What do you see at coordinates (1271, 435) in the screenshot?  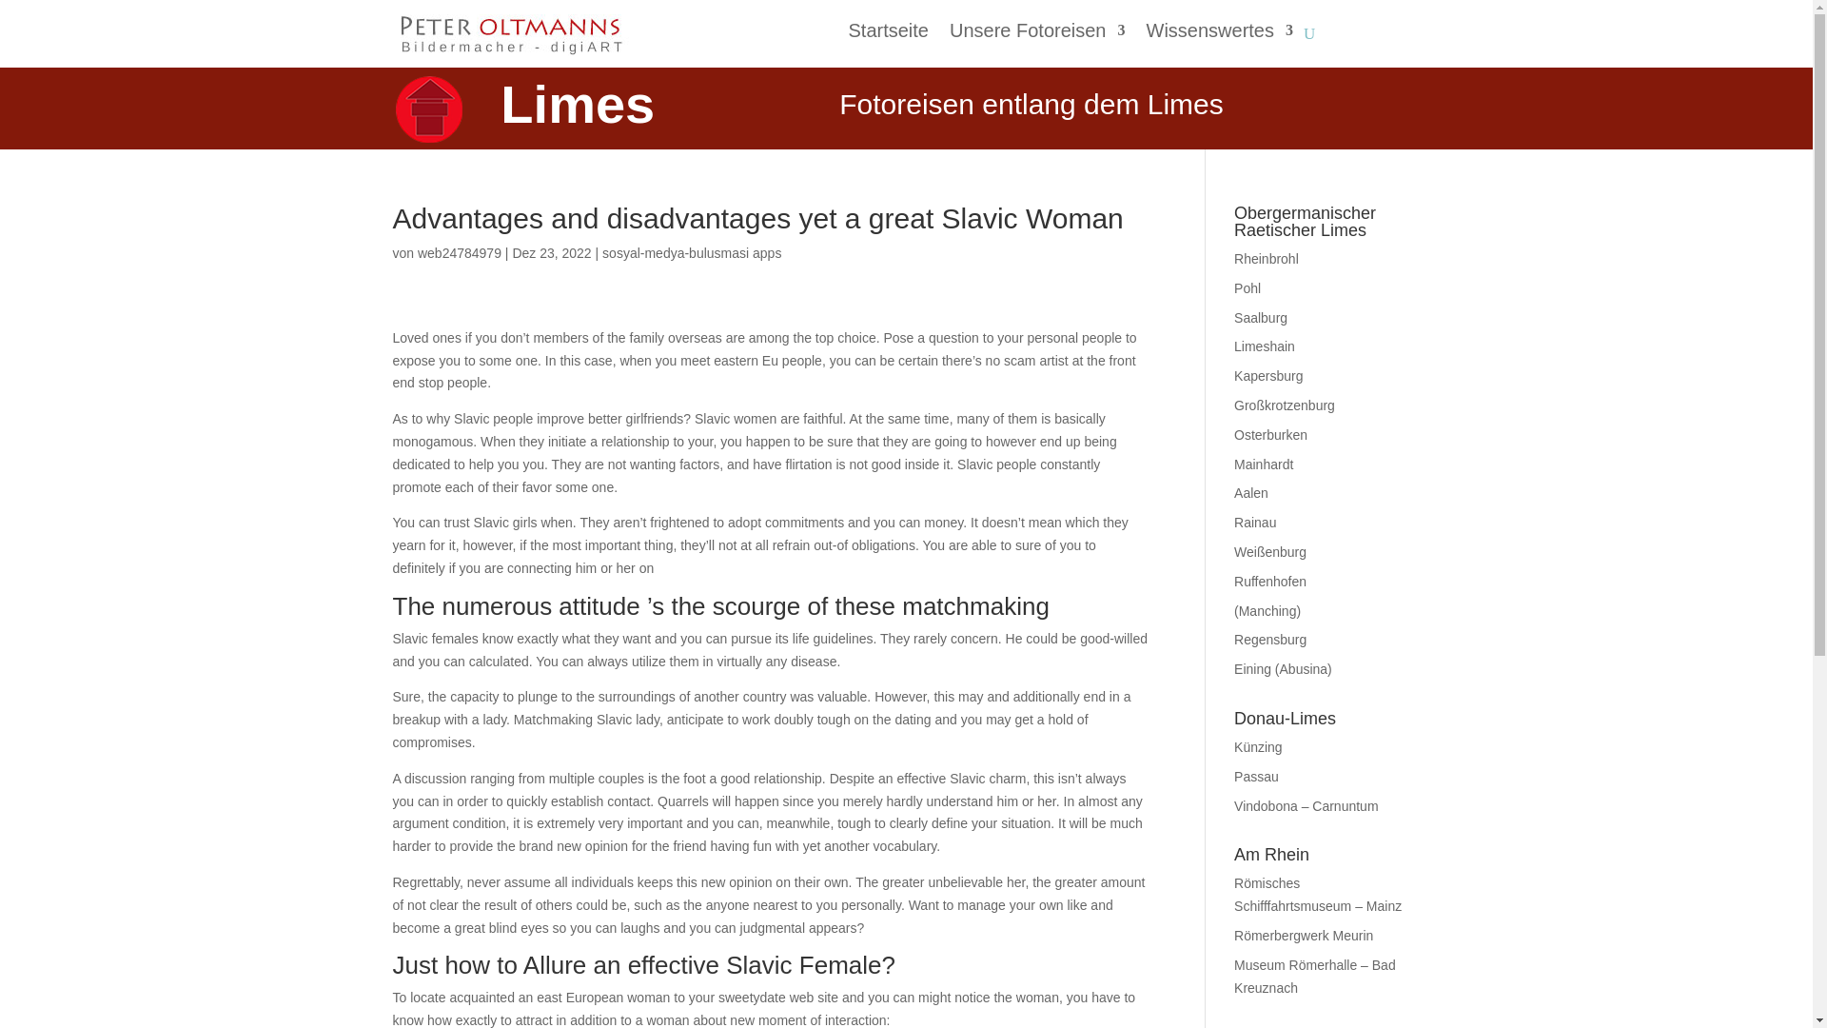 I see `Osterburken` at bounding box center [1271, 435].